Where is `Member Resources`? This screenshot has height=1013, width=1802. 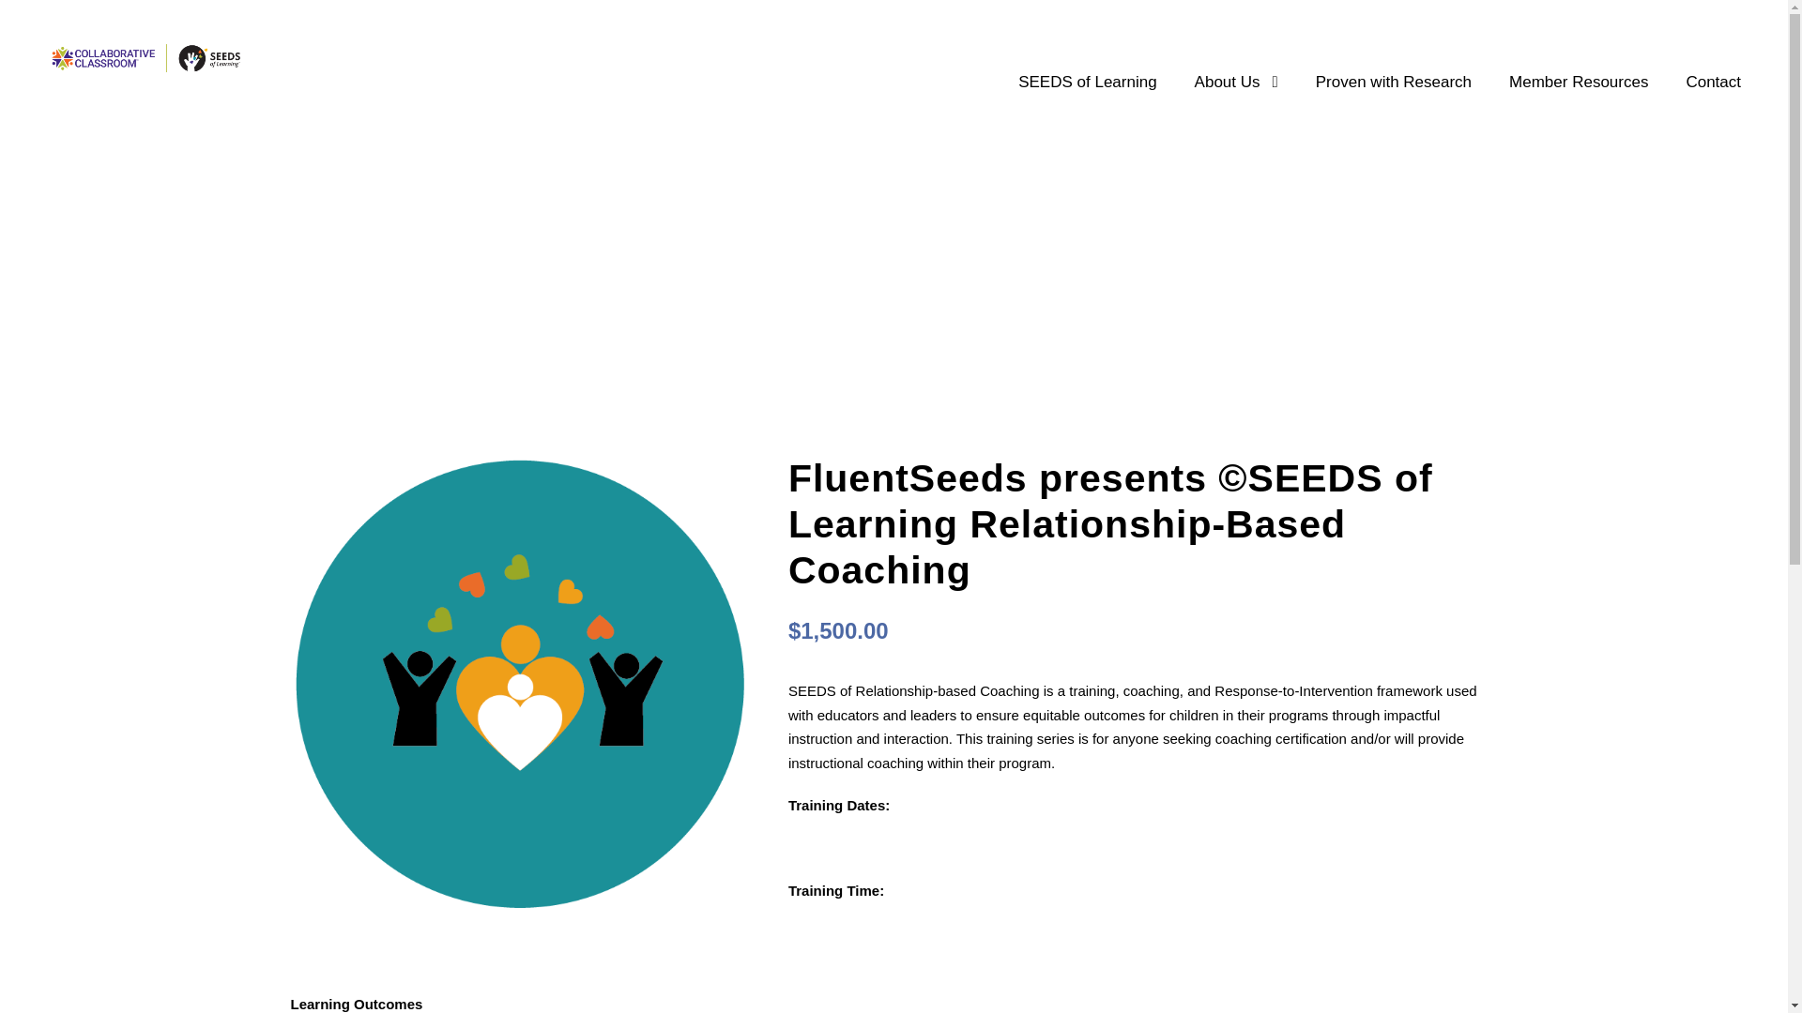
Member Resources is located at coordinates (1579, 98).